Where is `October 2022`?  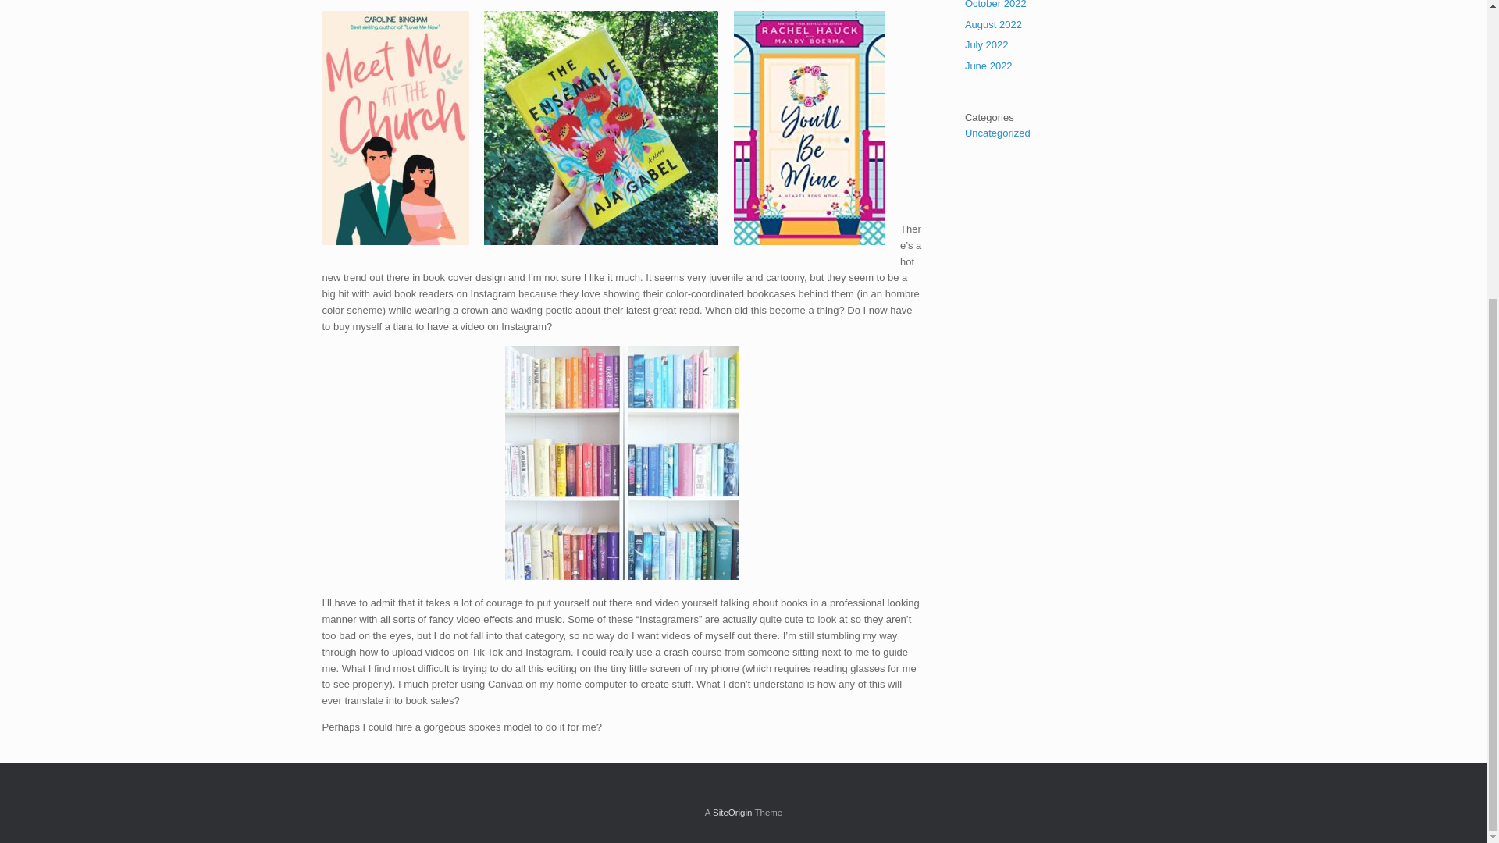 October 2022 is located at coordinates (996, 5).